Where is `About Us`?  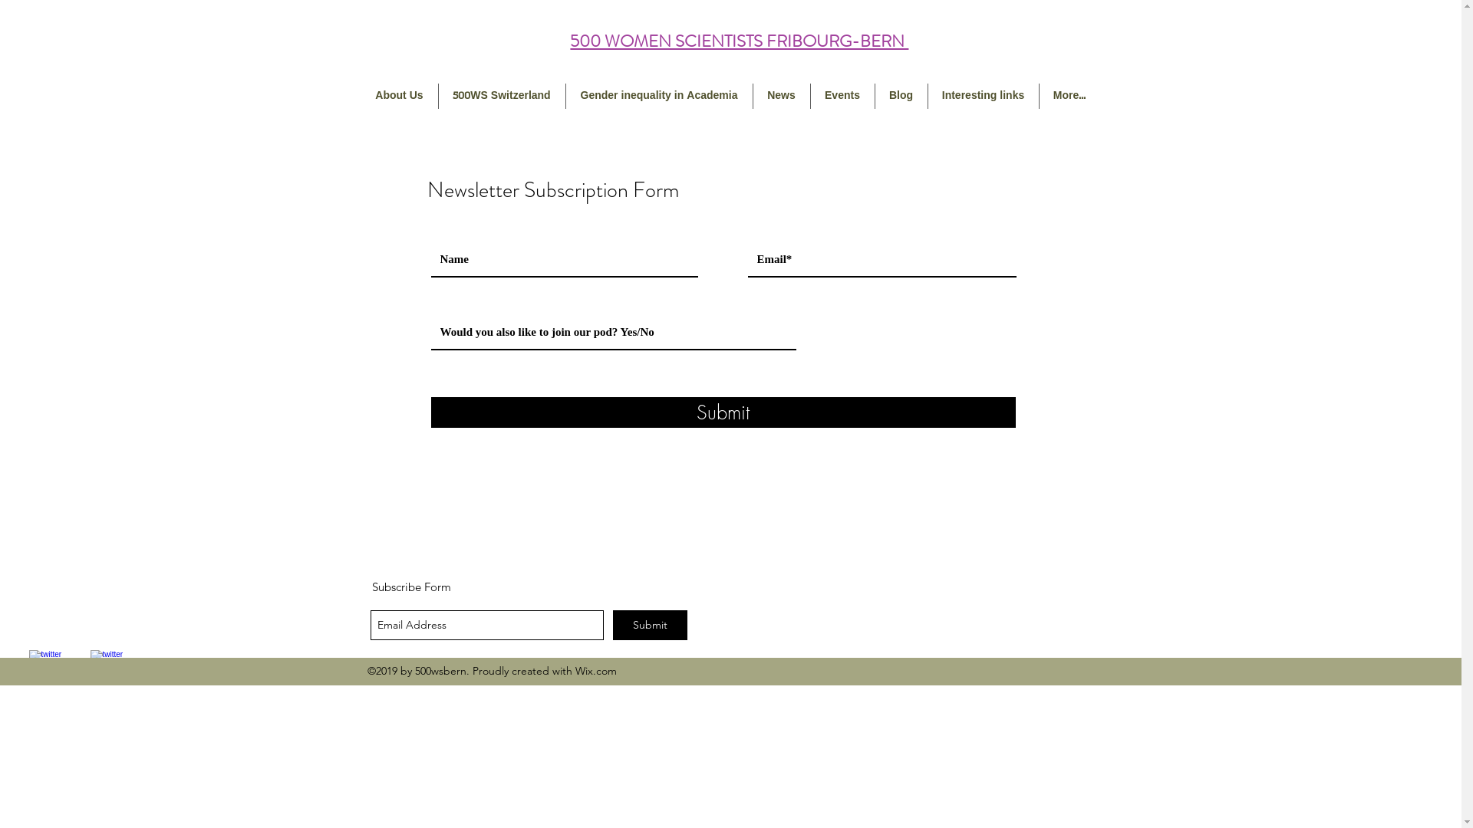 About Us is located at coordinates (399, 97).